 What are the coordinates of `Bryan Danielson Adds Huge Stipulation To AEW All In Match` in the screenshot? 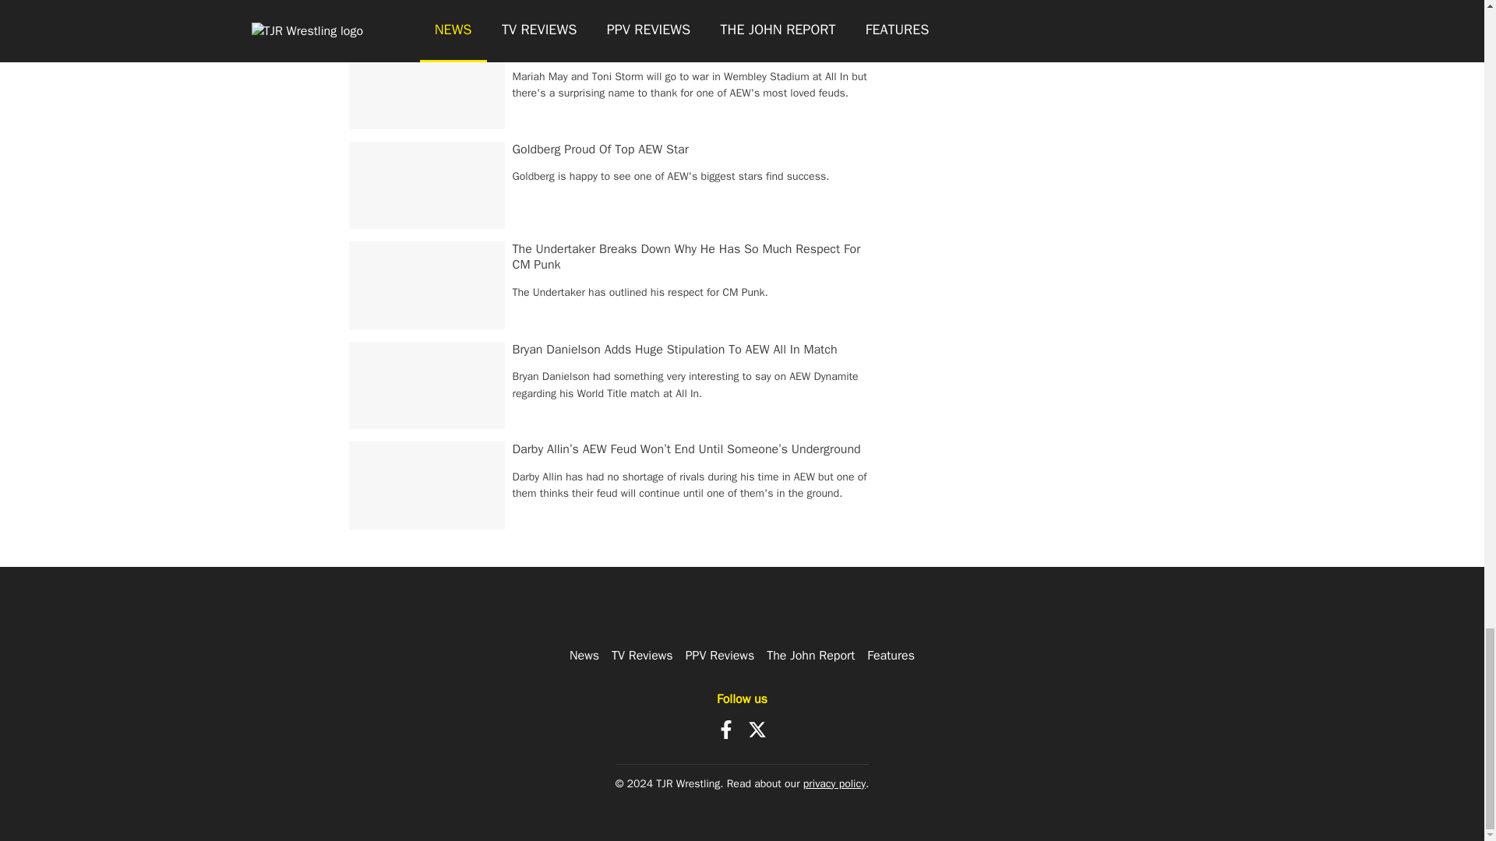 It's located at (675, 349).